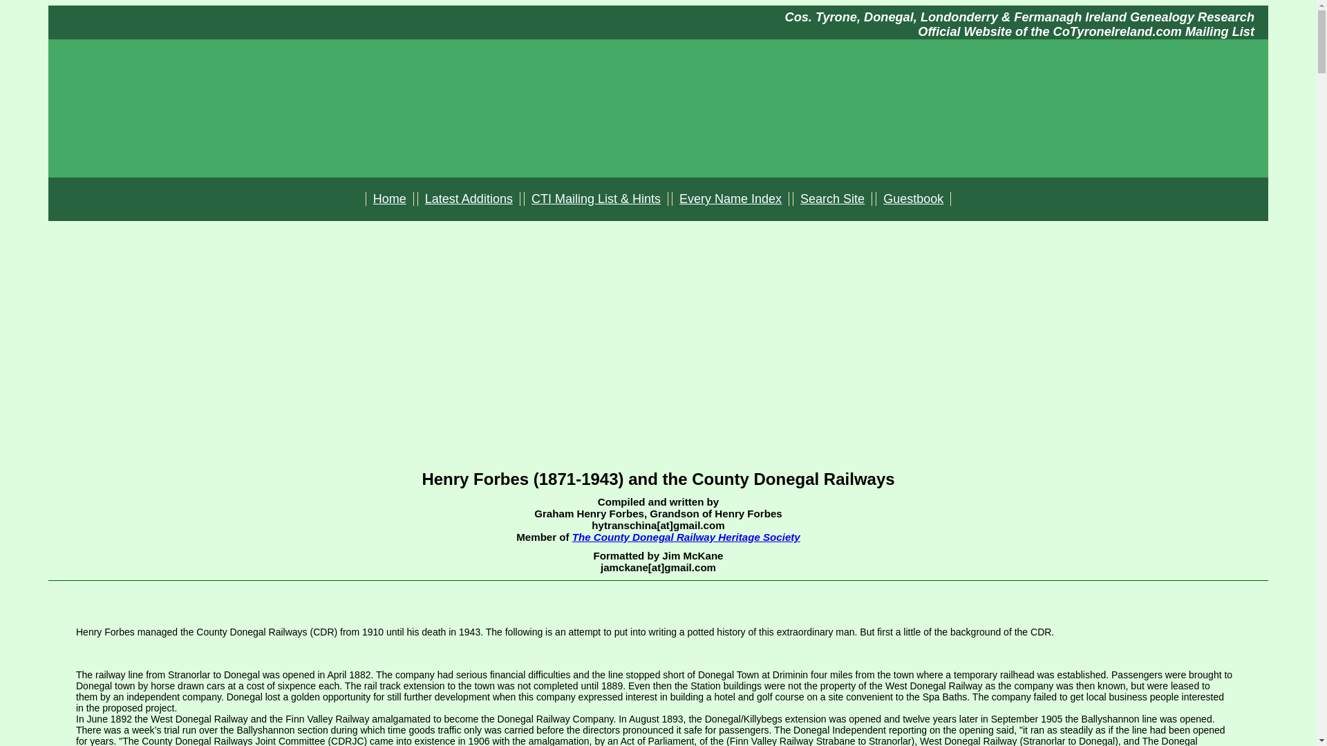 This screenshot has width=1327, height=746. What do you see at coordinates (686, 537) in the screenshot?
I see `The County Donegal Railway Heritage Society` at bounding box center [686, 537].